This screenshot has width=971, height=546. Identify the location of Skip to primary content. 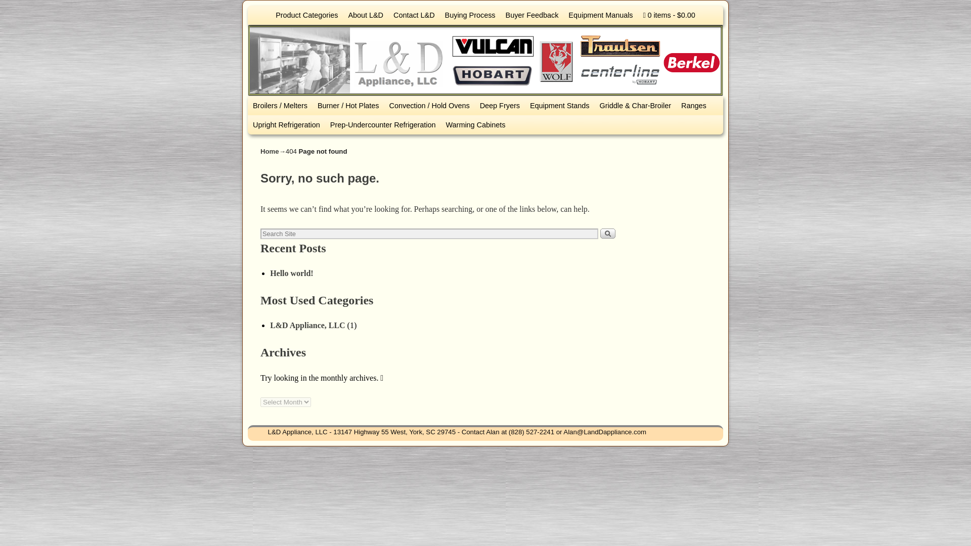
(278, 10).